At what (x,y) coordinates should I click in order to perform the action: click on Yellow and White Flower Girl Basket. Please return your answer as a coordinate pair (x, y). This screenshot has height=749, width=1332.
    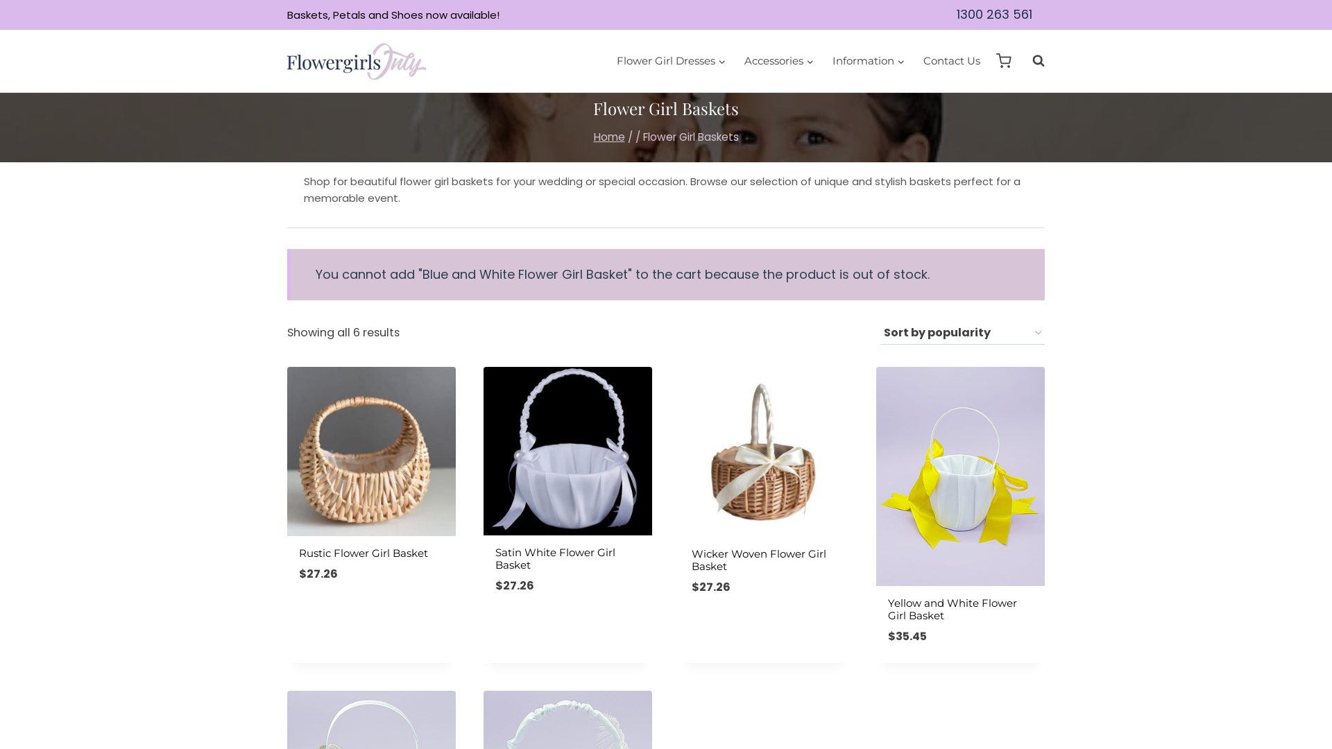
    Looking at the image, I should click on (953, 609).